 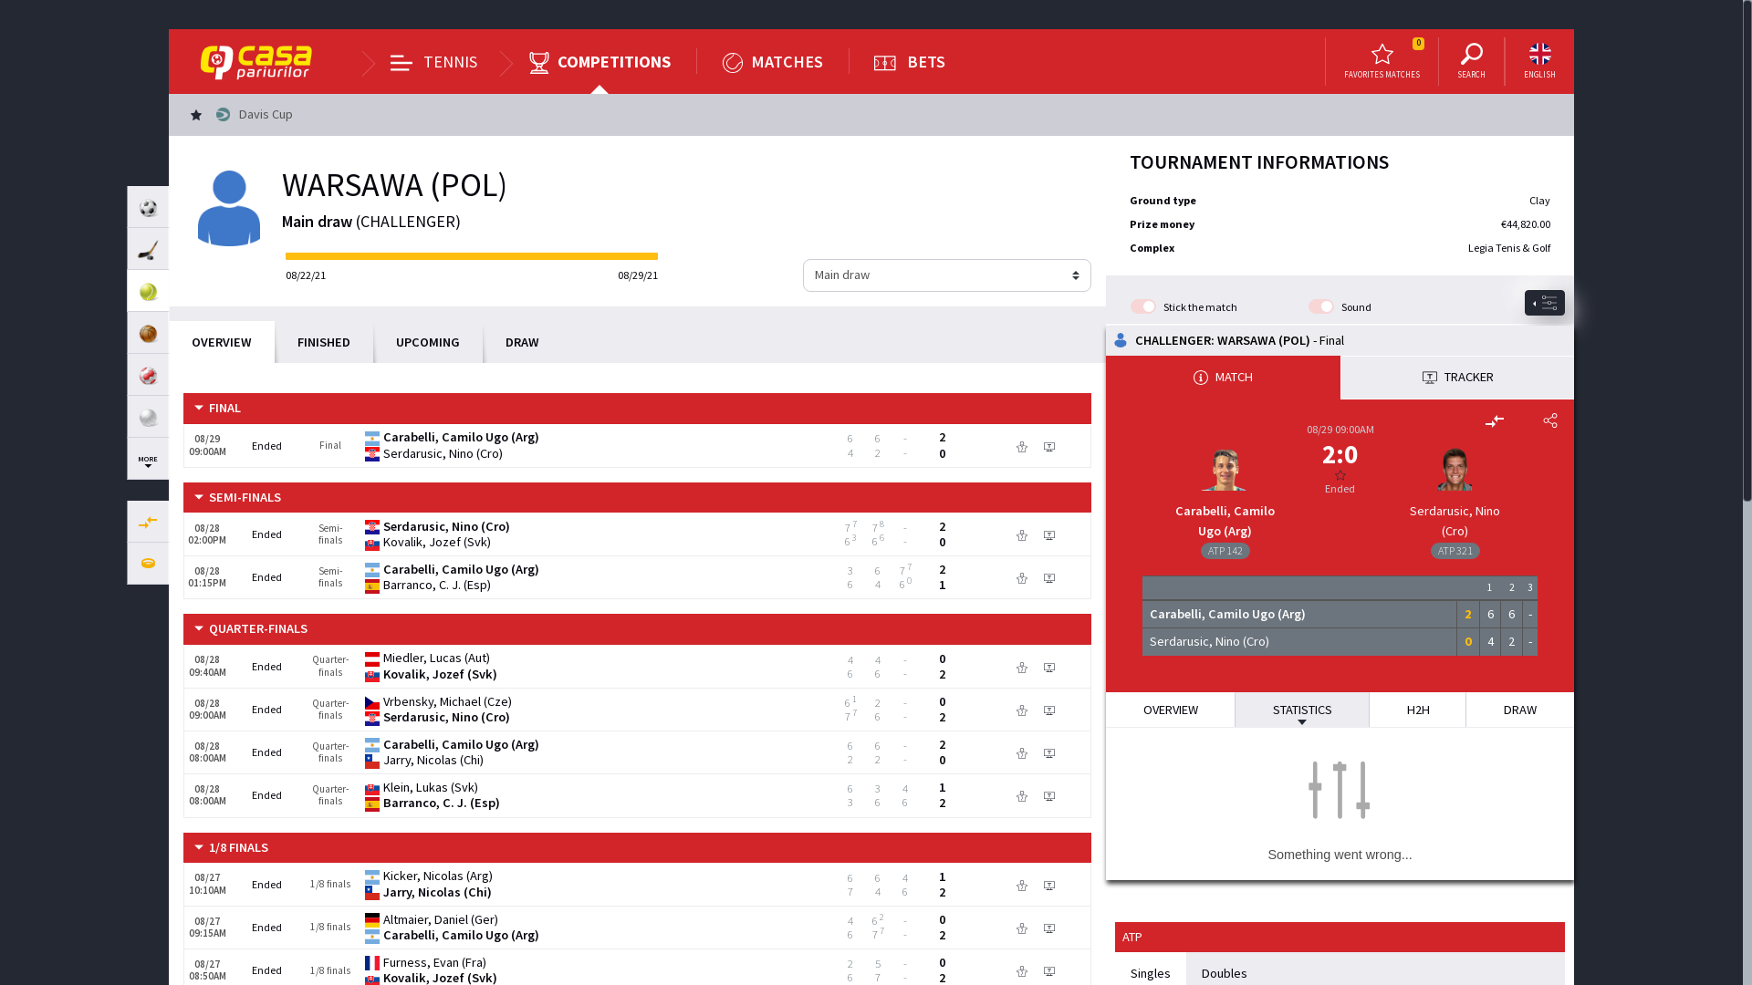 What do you see at coordinates (910, 62) in the screenshot?
I see `BETS` at bounding box center [910, 62].